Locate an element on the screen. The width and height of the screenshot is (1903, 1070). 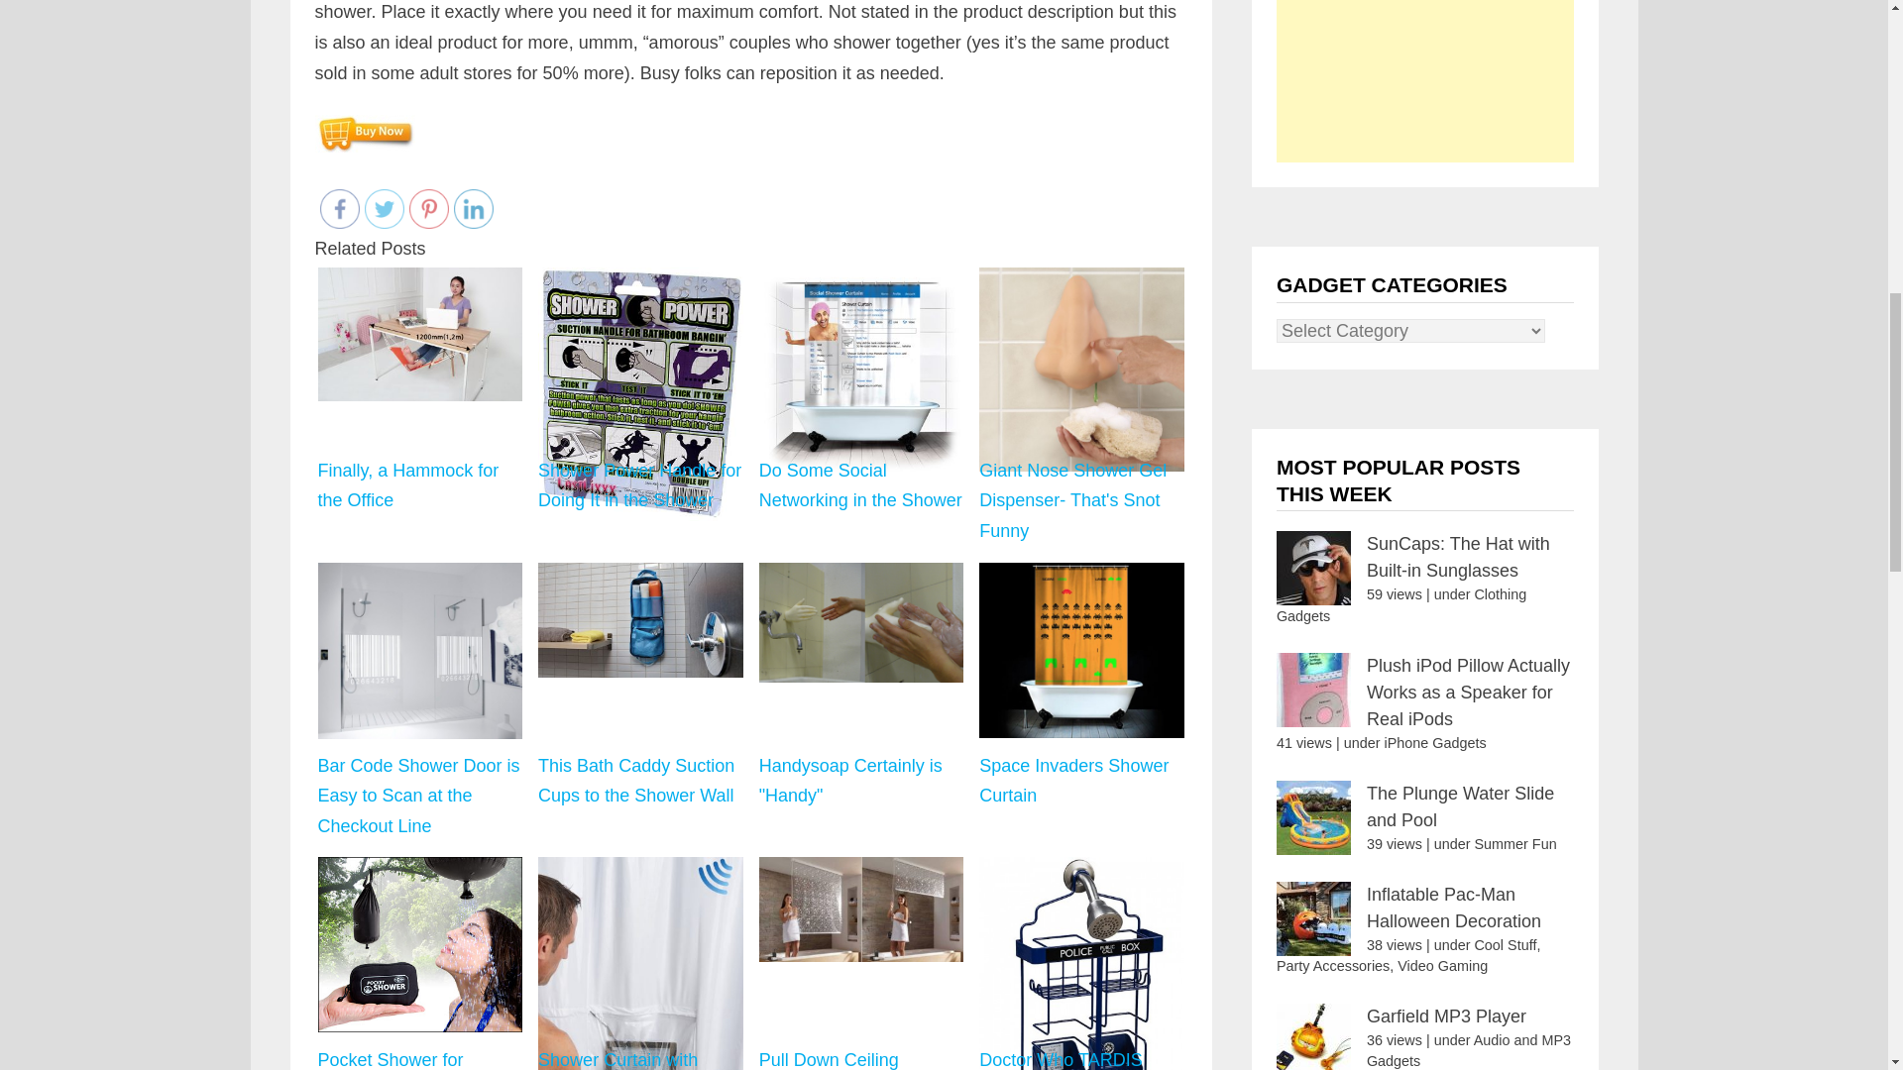
Finally, a Hammock for the Office is located at coordinates (419, 335).